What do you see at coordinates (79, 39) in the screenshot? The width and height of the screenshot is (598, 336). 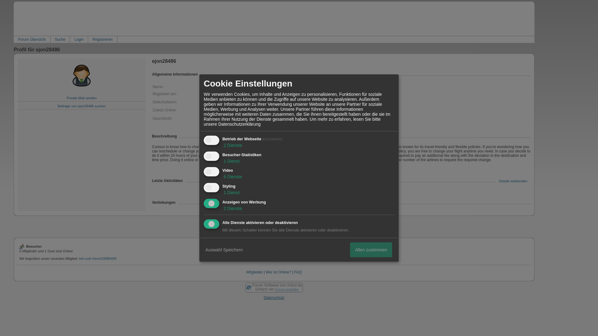 I see `Login` at bounding box center [79, 39].